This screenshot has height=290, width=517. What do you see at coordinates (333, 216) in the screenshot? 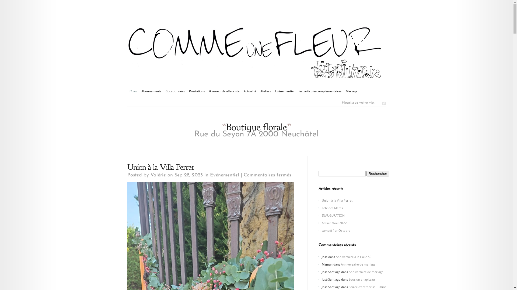
I see `INAUGURATION` at bounding box center [333, 216].